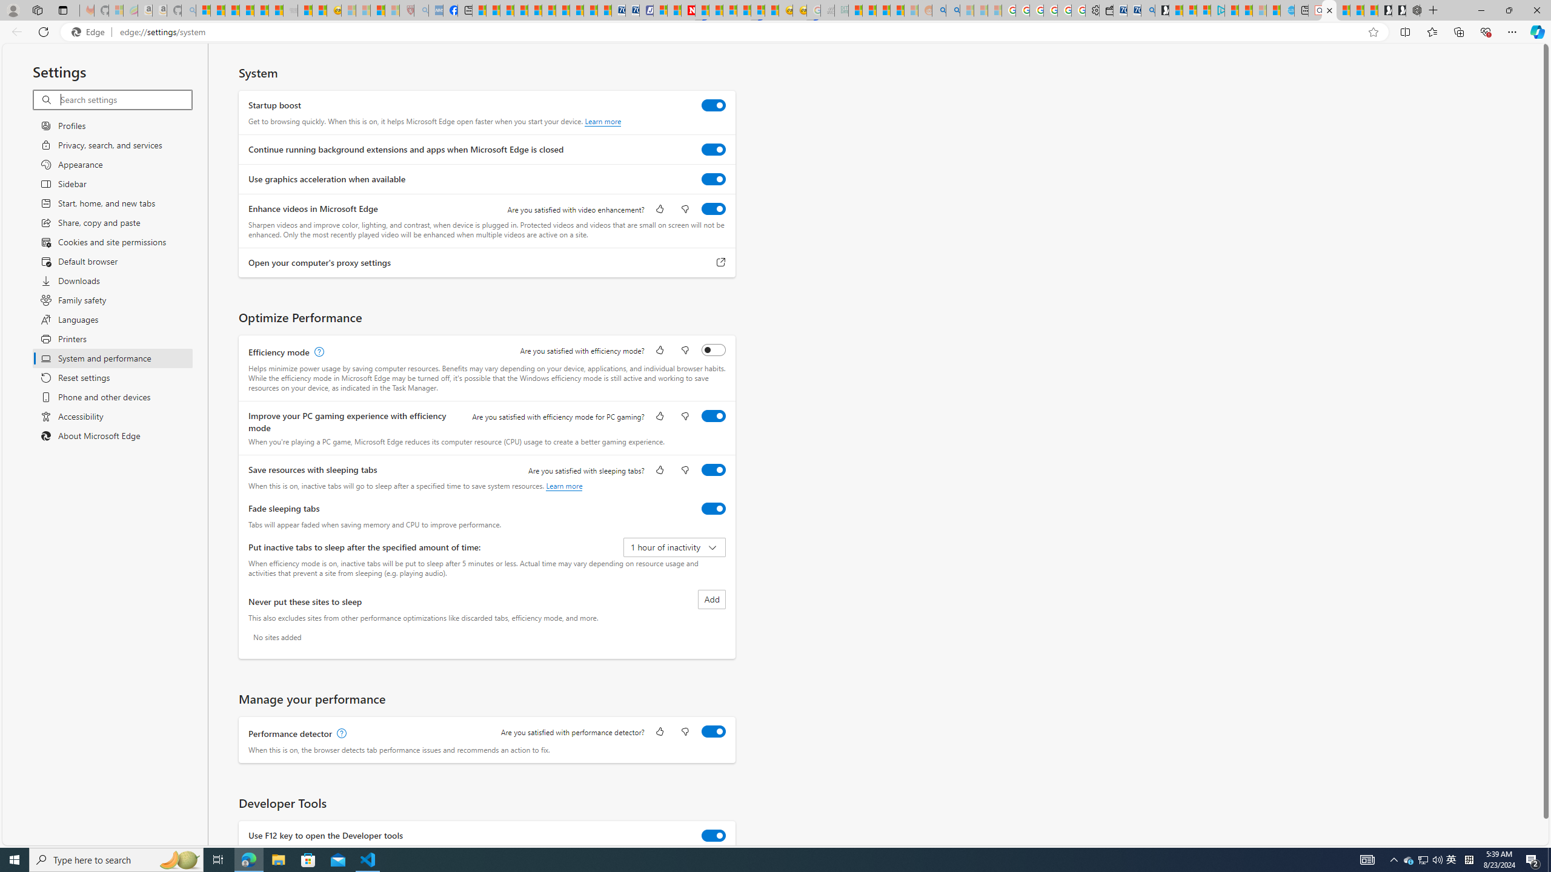  Describe the element at coordinates (340, 734) in the screenshot. I see `Performance detector, learn more` at that location.